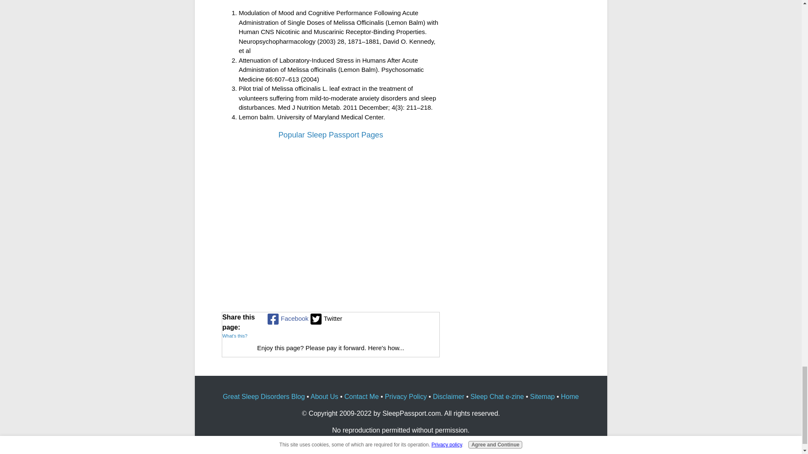 Image resolution: width=808 pixels, height=454 pixels. What do you see at coordinates (403, 264) in the screenshot?
I see `Learn about the side effects of over the counter sleep aids` at bounding box center [403, 264].